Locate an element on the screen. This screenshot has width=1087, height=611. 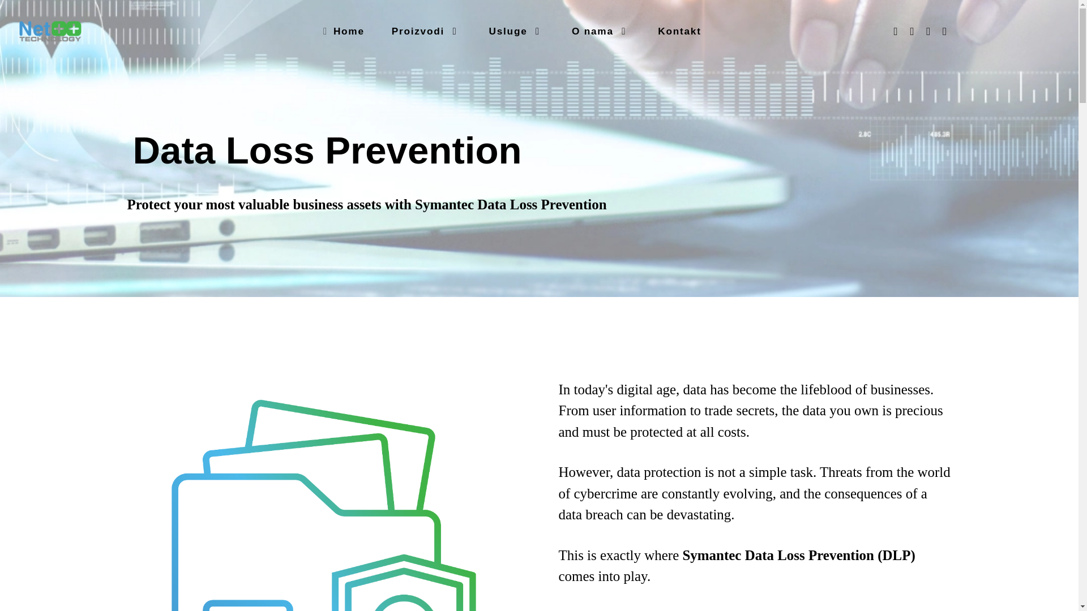
NetPP is located at coordinates (50, 31).